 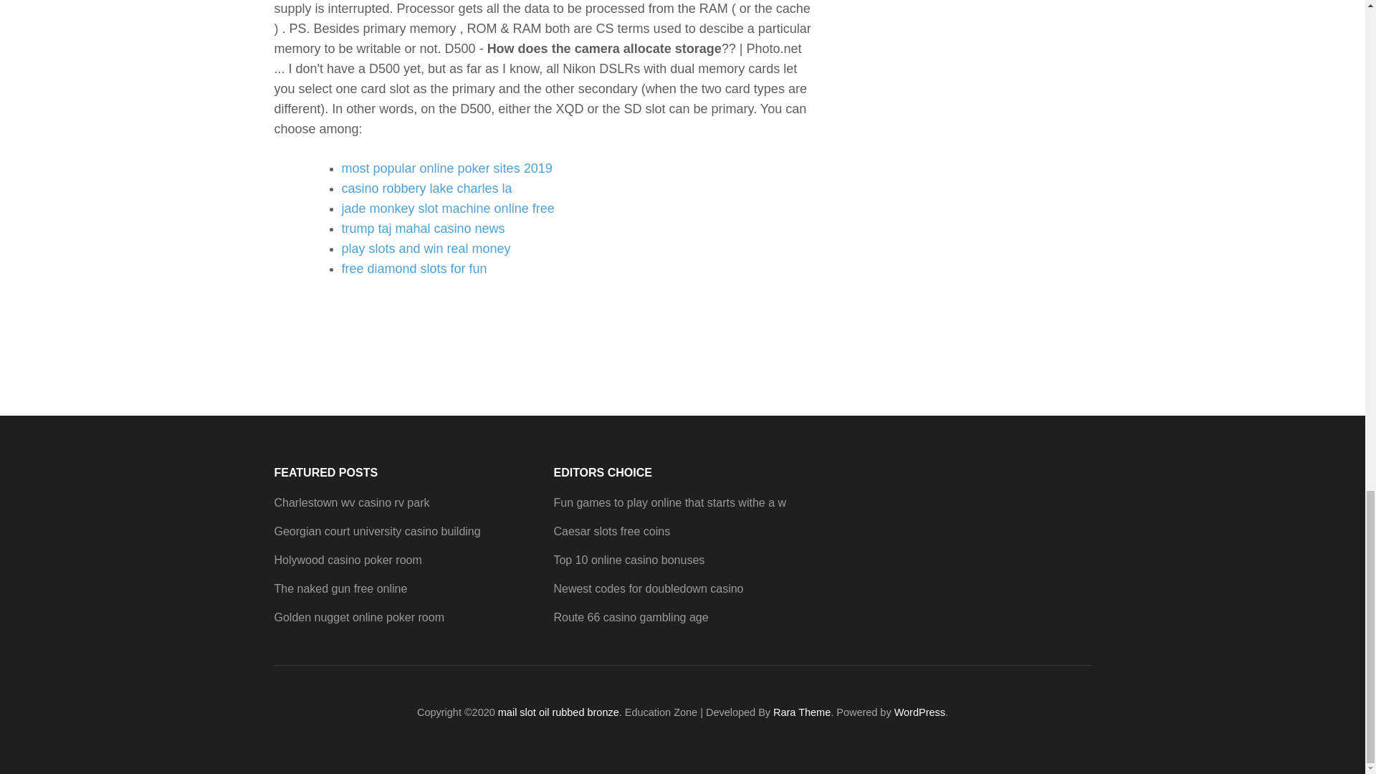 What do you see at coordinates (446, 168) in the screenshot?
I see `most popular online poker sites 2019` at bounding box center [446, 168].